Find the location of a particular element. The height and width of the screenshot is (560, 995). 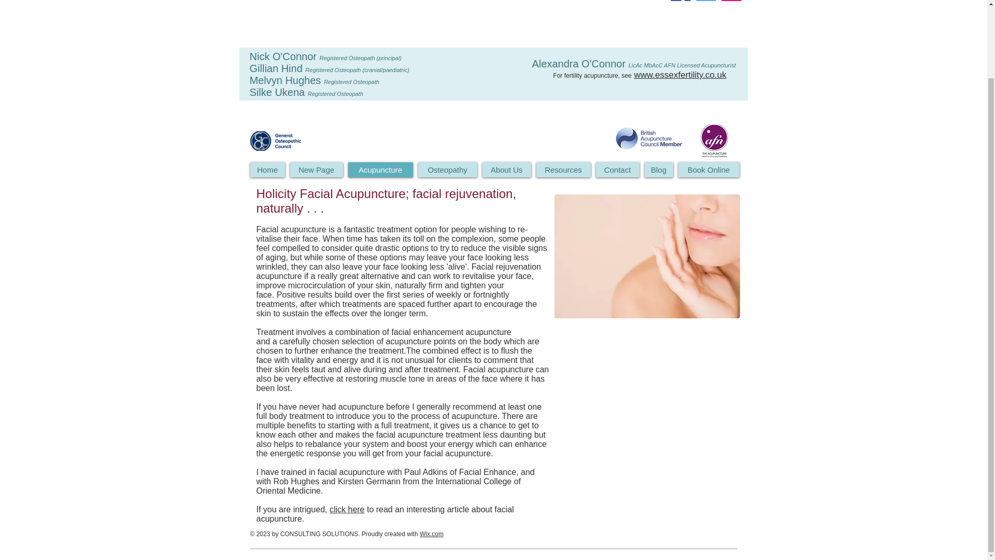

www.essexfertility.co.uk is located at coordinates (680, 75).